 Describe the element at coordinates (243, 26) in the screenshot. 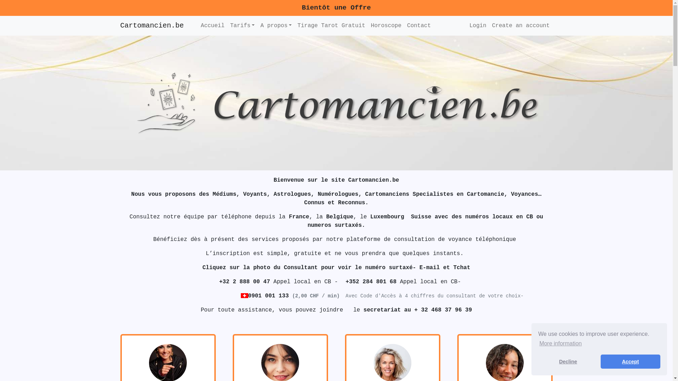

I see `Tarifs` at that location.